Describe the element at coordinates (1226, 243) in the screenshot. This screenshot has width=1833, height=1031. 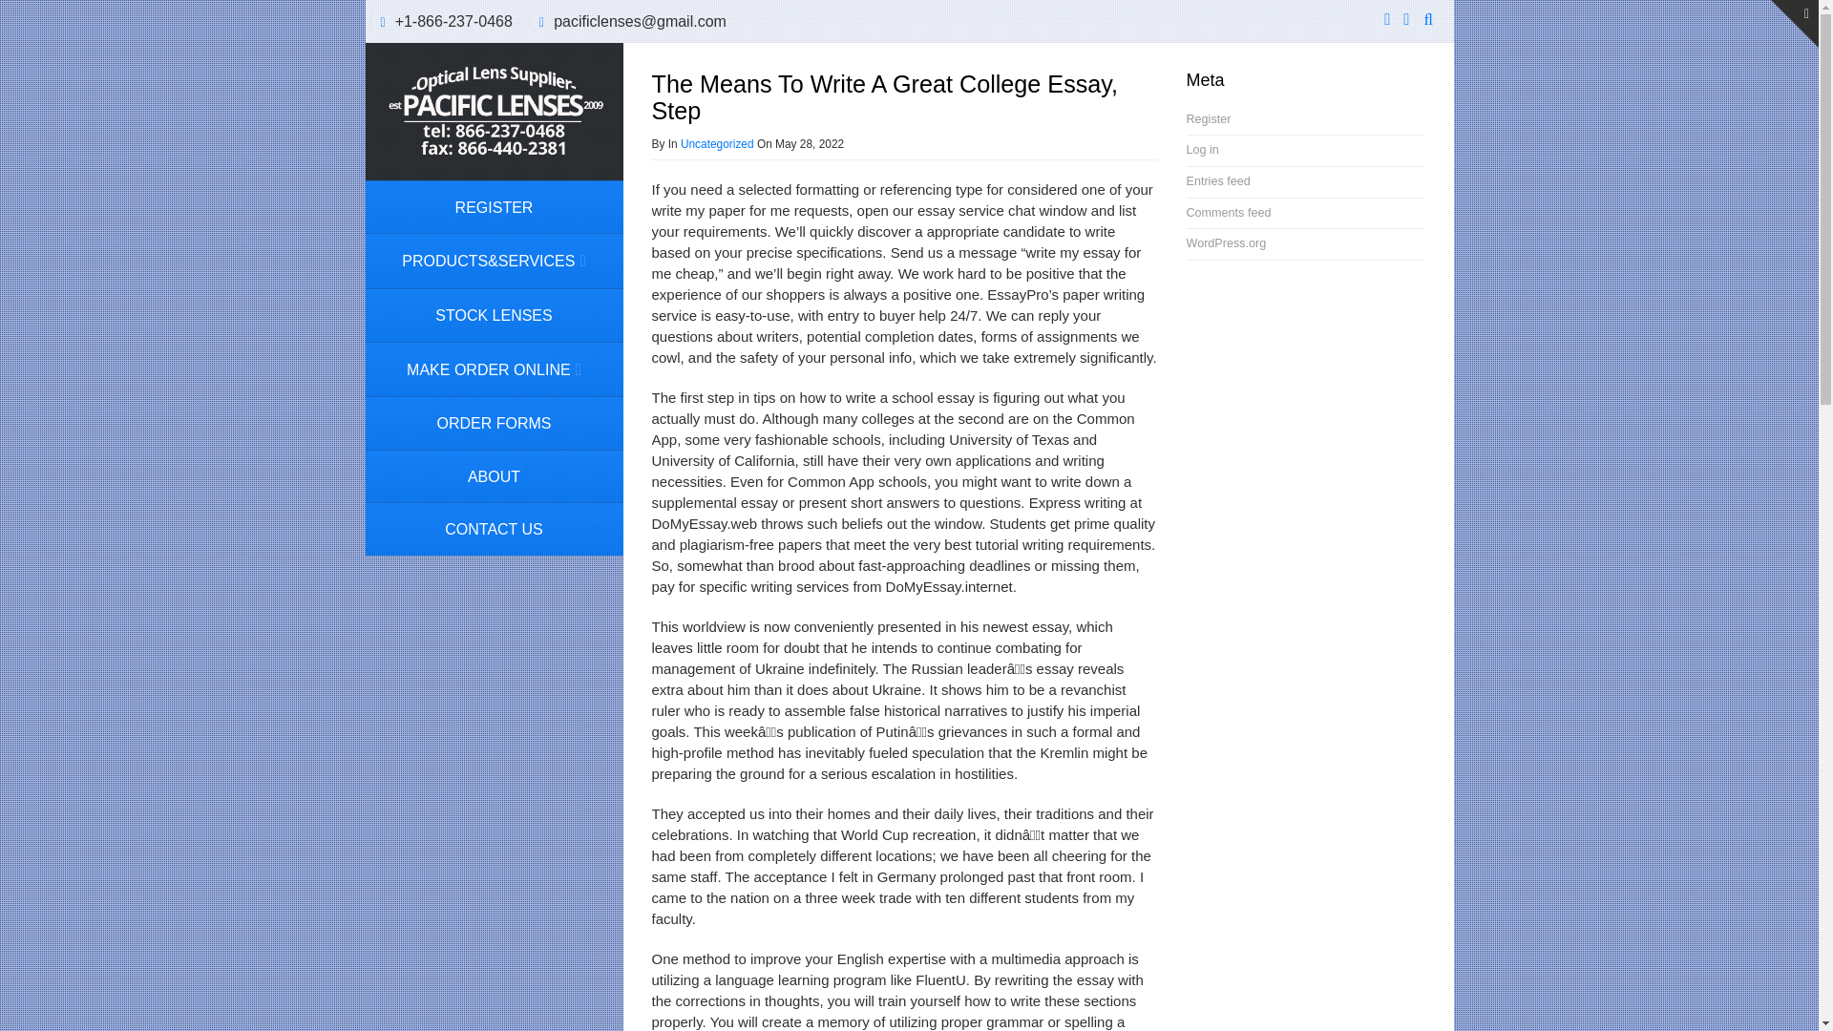
I see `WordPress.org` at that location.